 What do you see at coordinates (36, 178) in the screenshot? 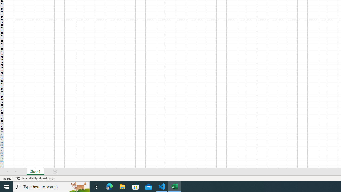
I see `Accessibility Checker Accessibility: Good to go` at bounding box center [36, 178].